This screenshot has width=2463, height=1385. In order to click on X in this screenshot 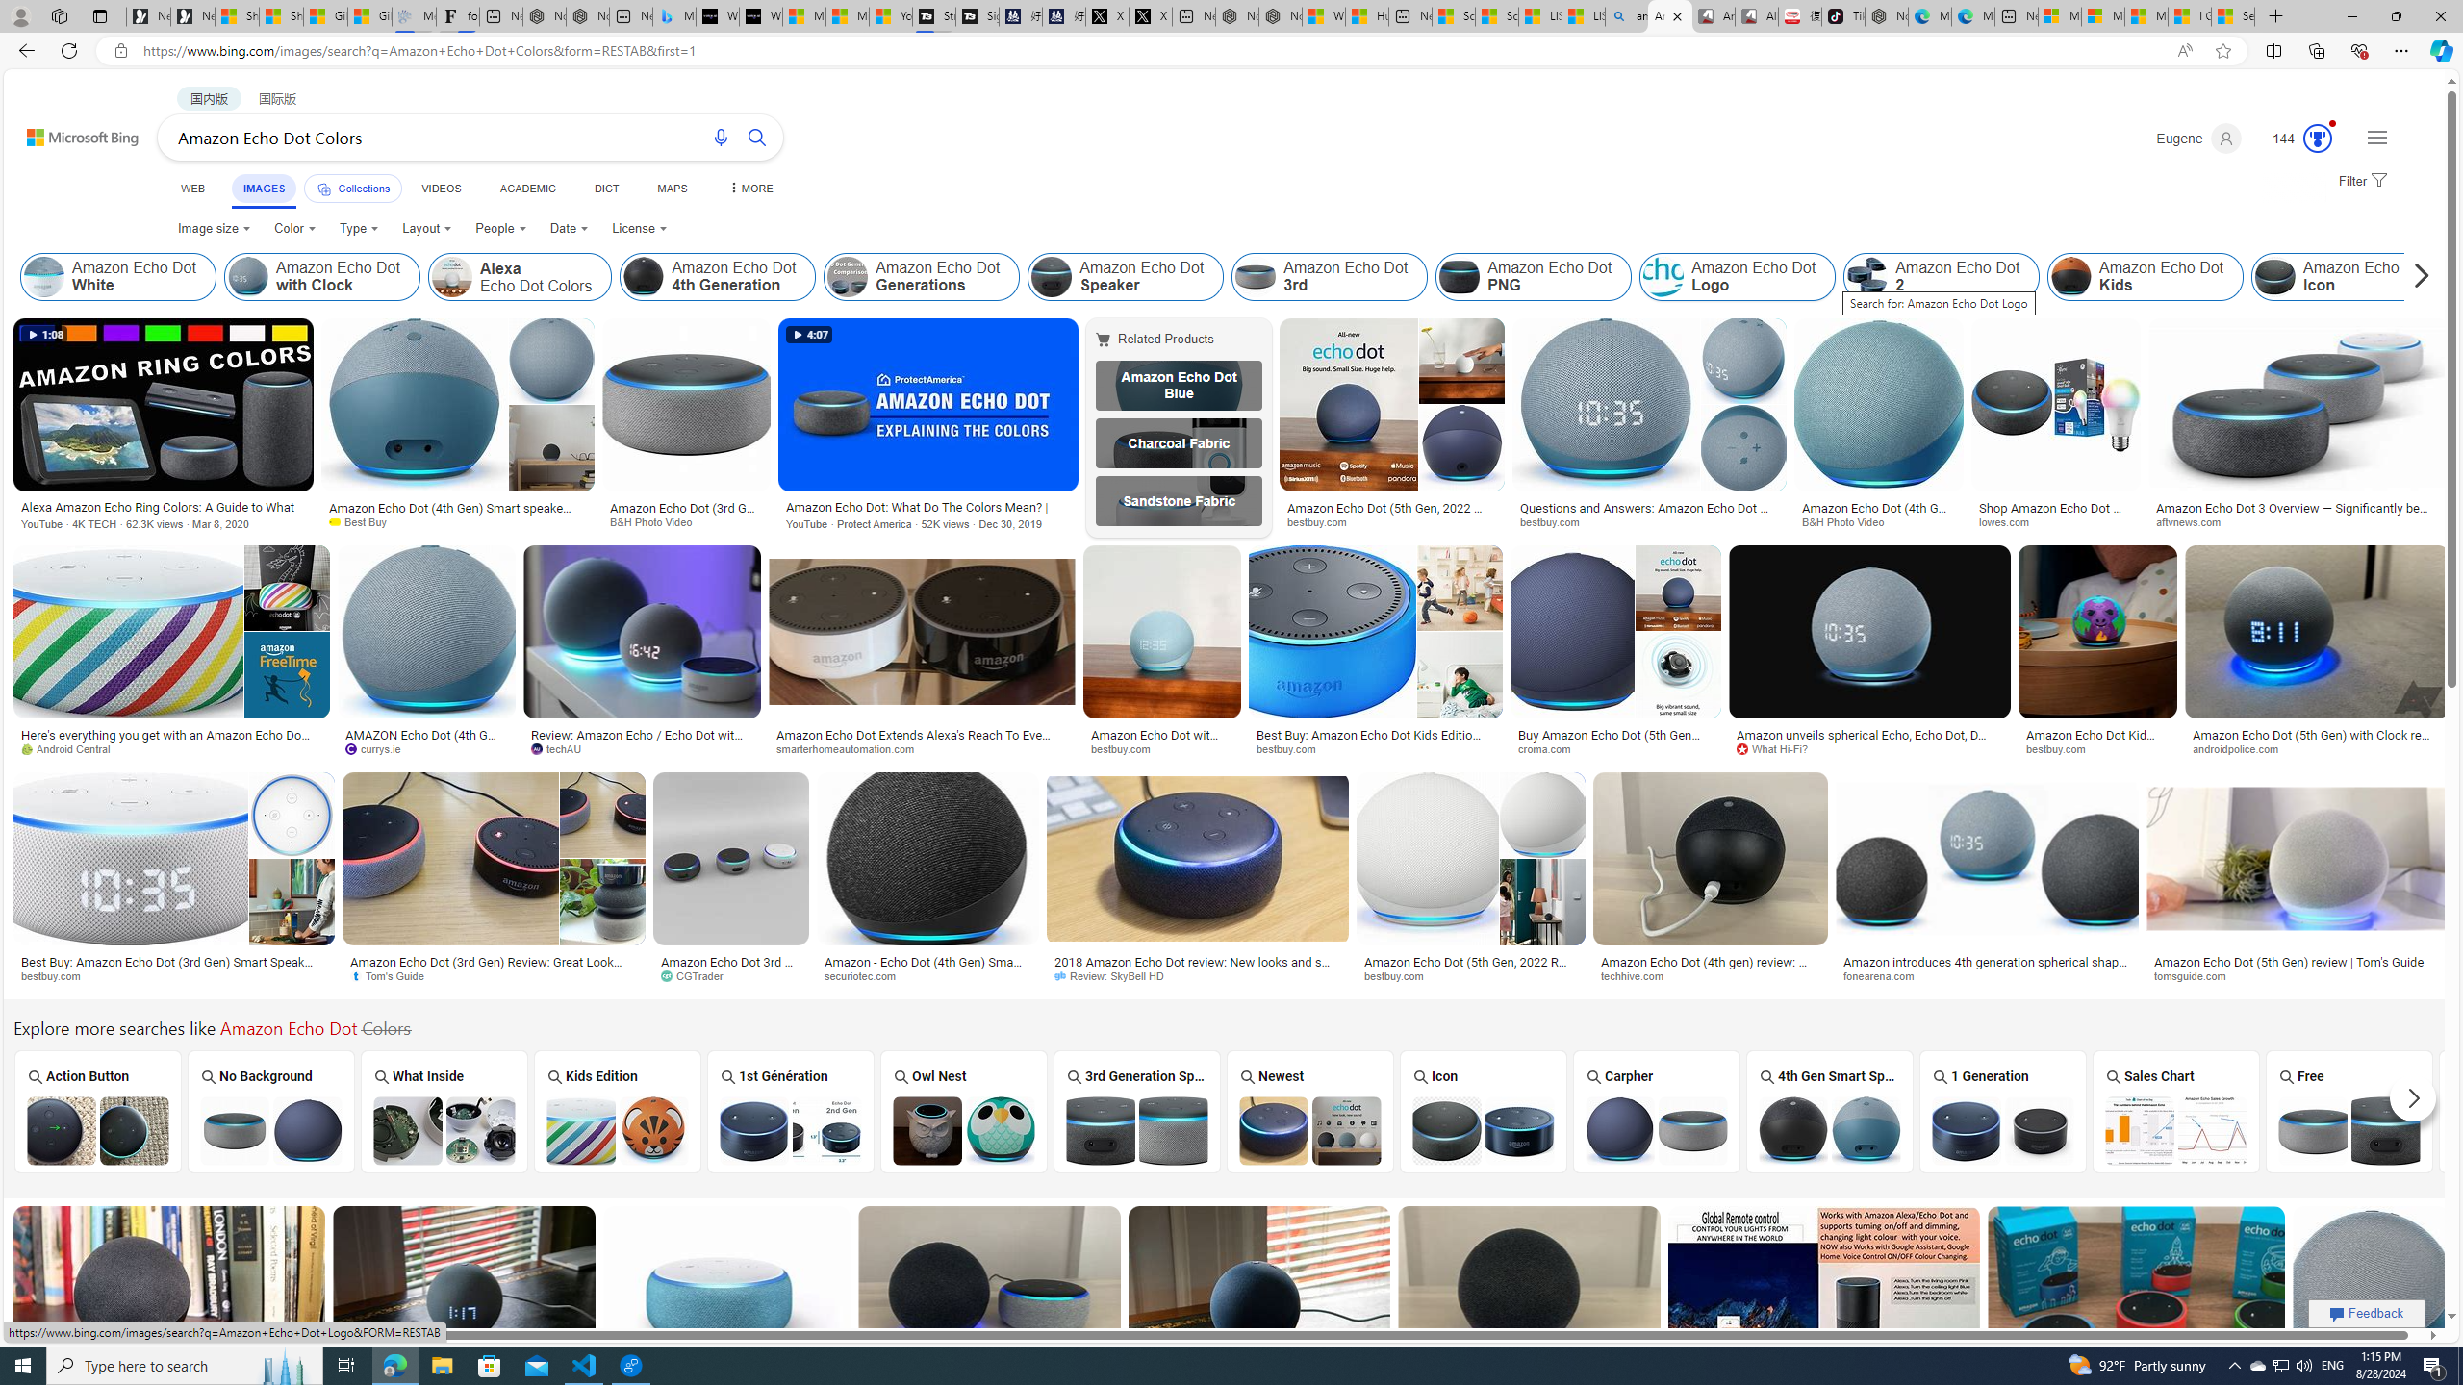, I will do `click(1150, 16)`.